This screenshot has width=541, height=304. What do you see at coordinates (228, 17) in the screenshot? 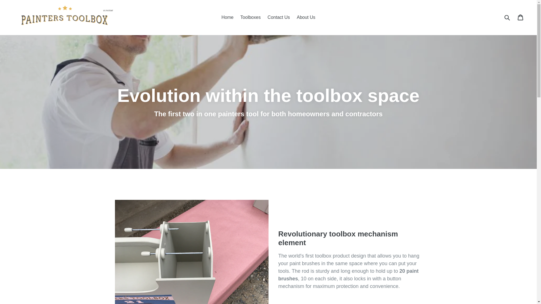
I see `Home` at bounding box center [228, 17].